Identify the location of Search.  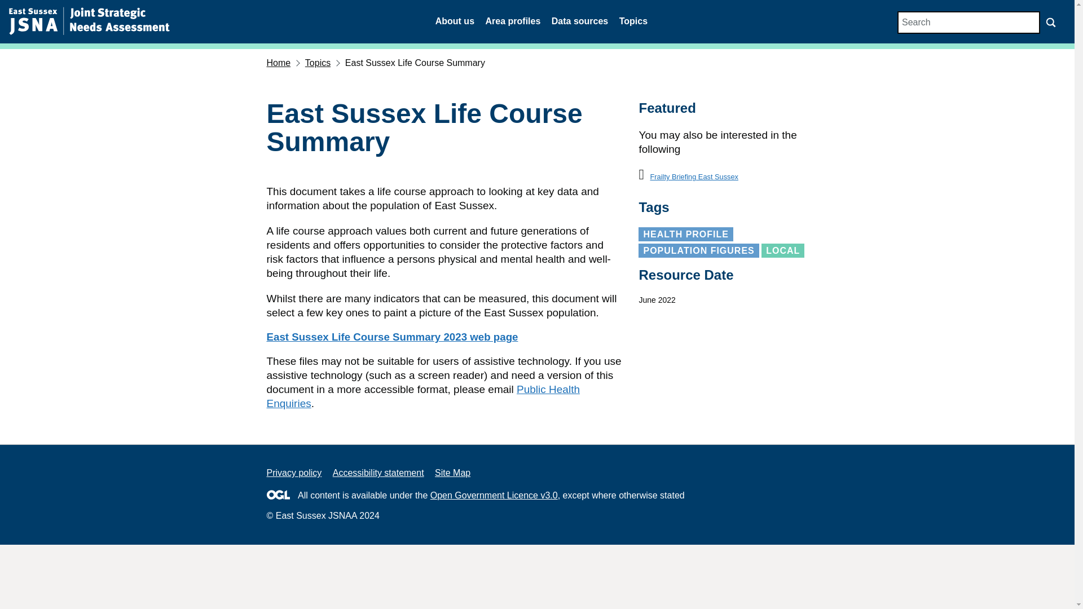
(1051, 23).